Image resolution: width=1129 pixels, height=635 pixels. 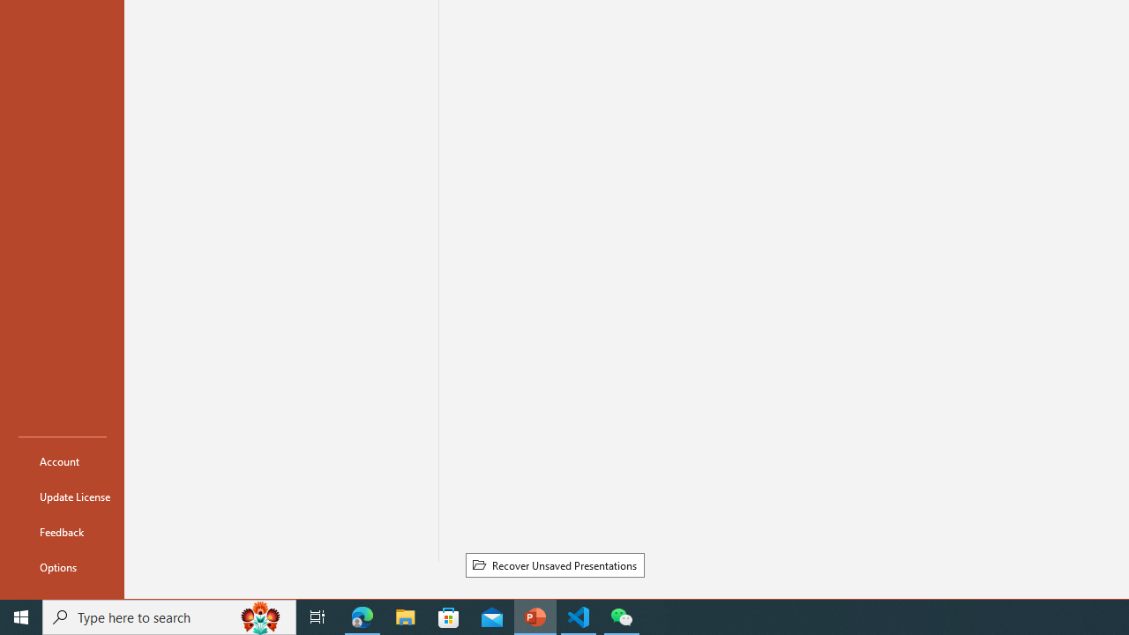 What do you see at coordinates (62, 496) in the screenshot?
I see `Update License` at bounding box center [62, 496].